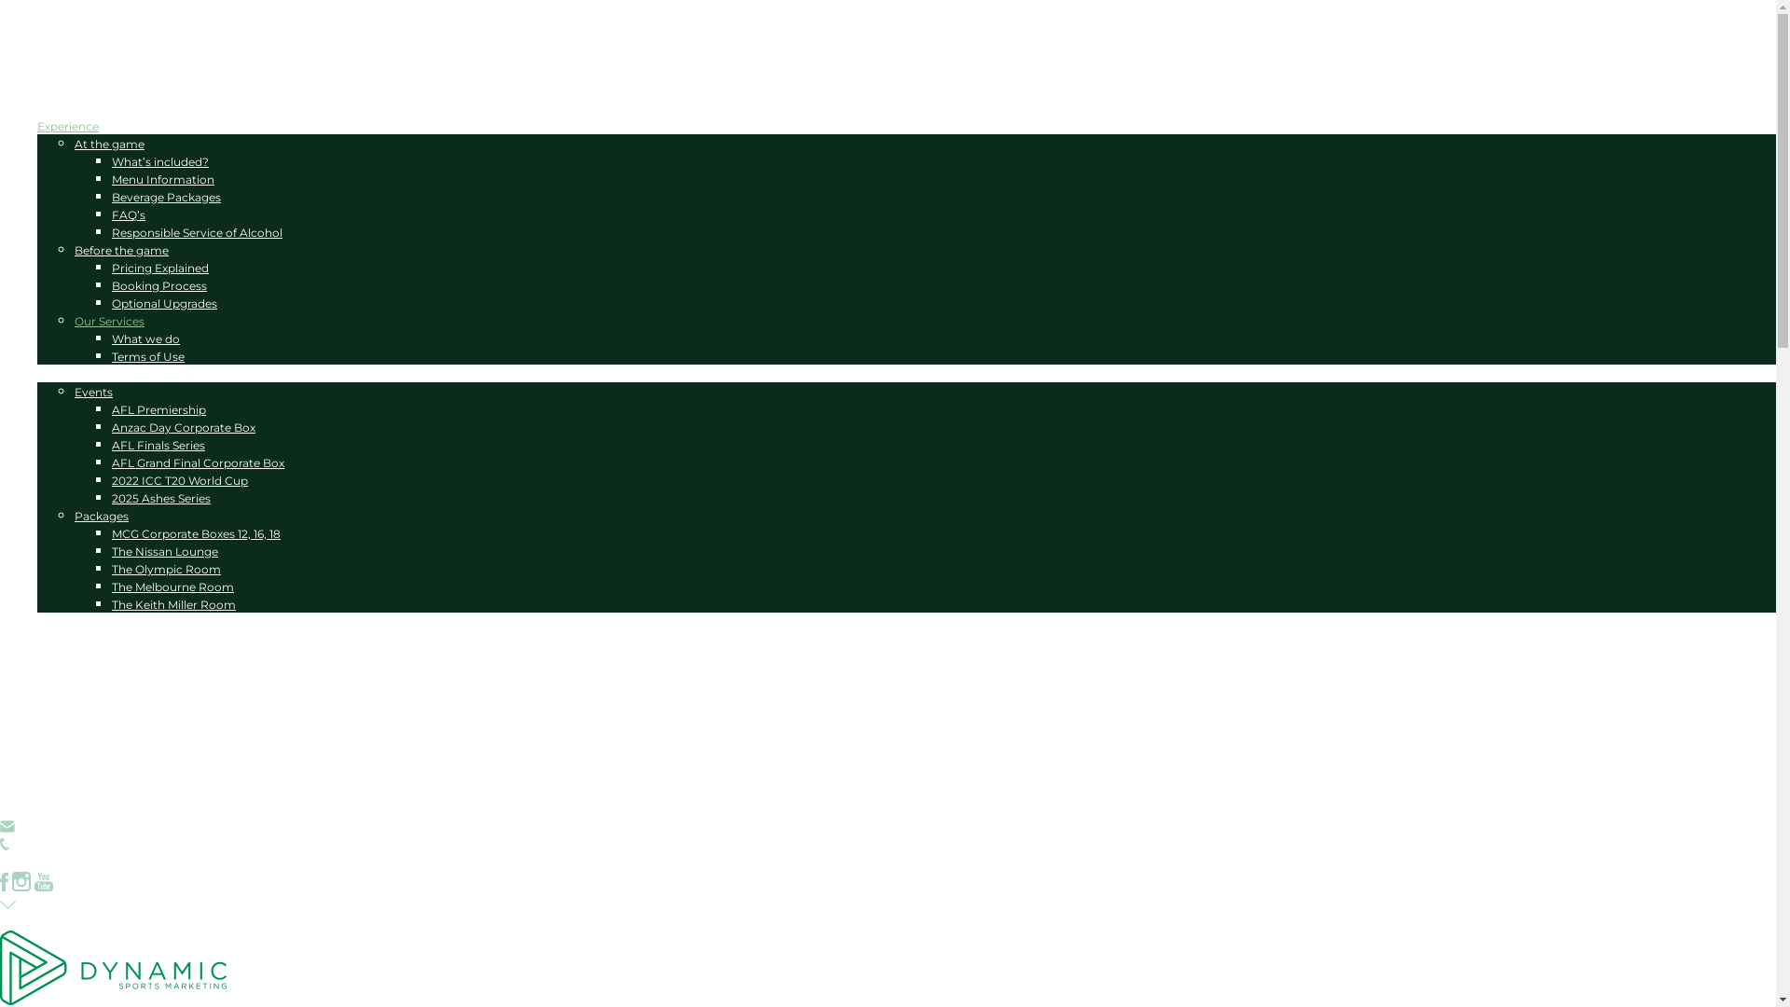 The width and height of the screenshot is (1790, 1007). Describe the element at coordinates (165, 552) in the screenshot. I see `The Nissan Lounge` at that location.